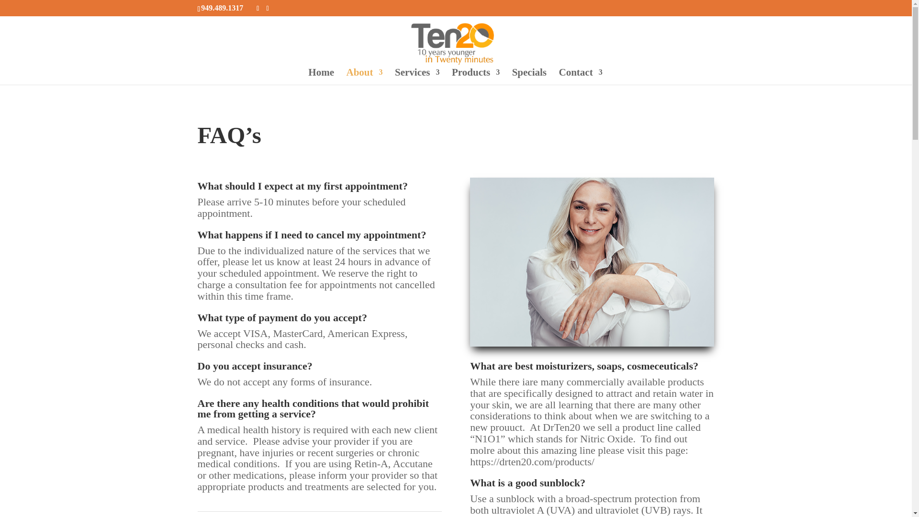 The image size is (919, 517). I want to click on Products, so click(476, 77).